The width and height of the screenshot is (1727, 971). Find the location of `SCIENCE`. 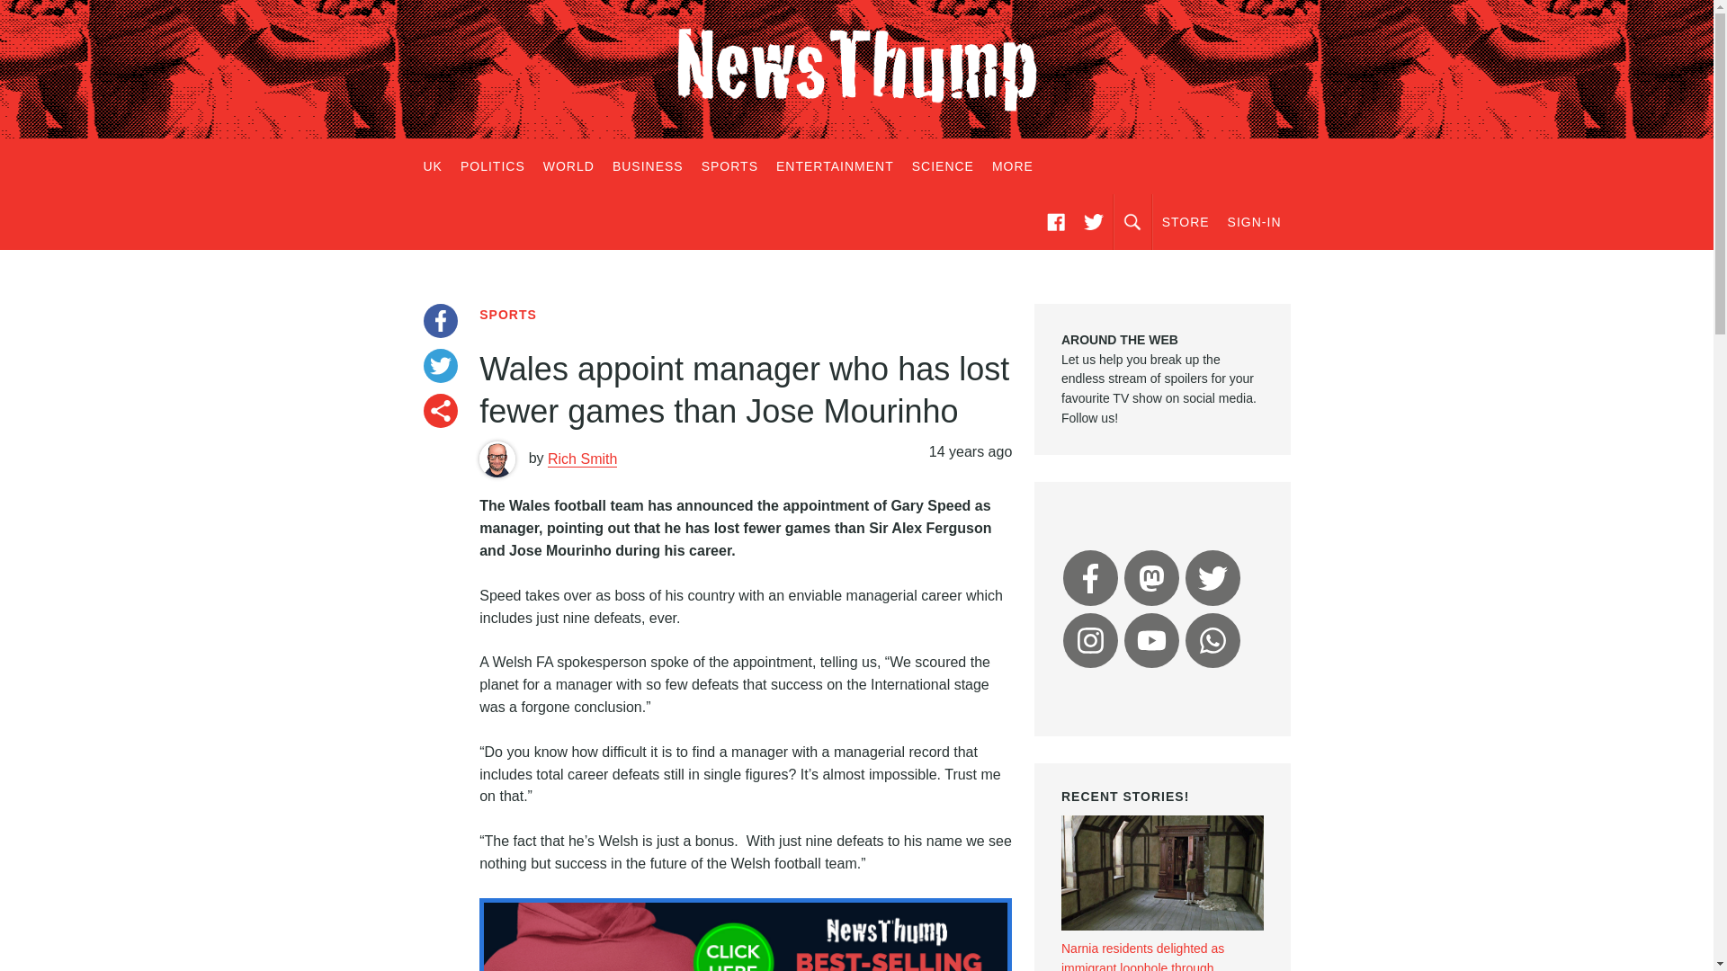

SCIENCE is located at coordinates (943, 166).